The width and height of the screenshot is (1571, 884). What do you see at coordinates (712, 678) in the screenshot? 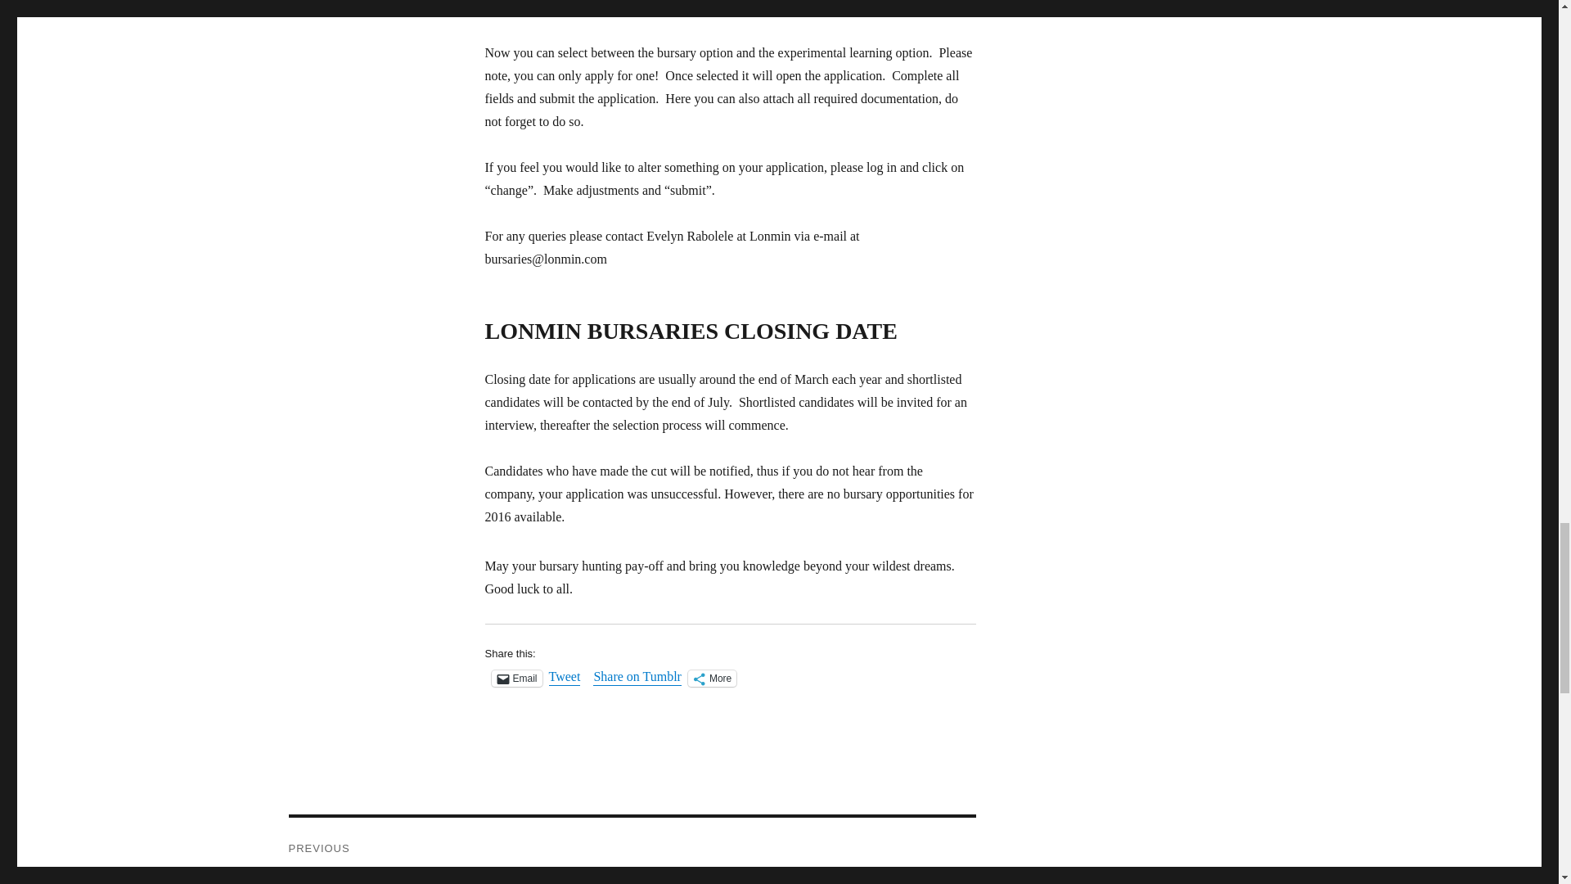
I see `More` at bounding box center [712, 678].